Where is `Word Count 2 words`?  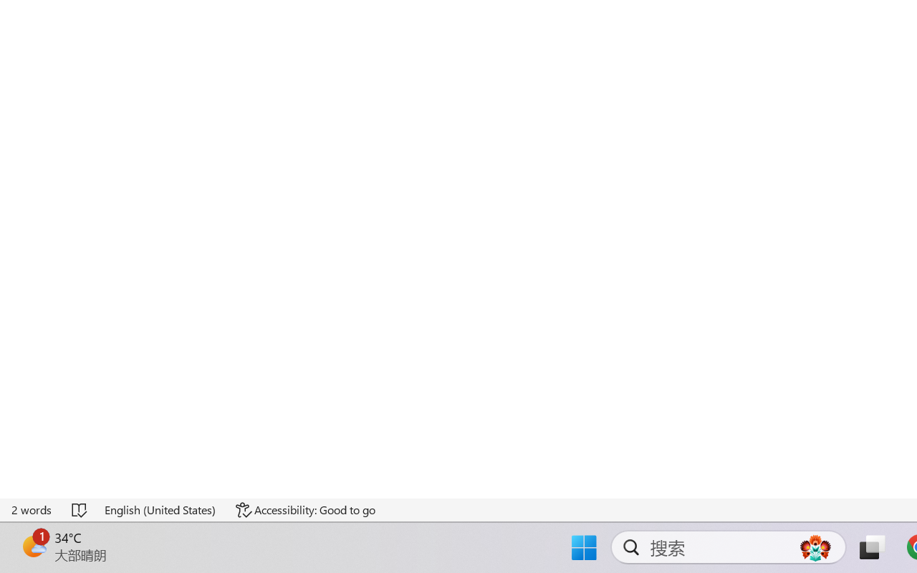
Word Count 2 words is located at coordinates (32, 510).